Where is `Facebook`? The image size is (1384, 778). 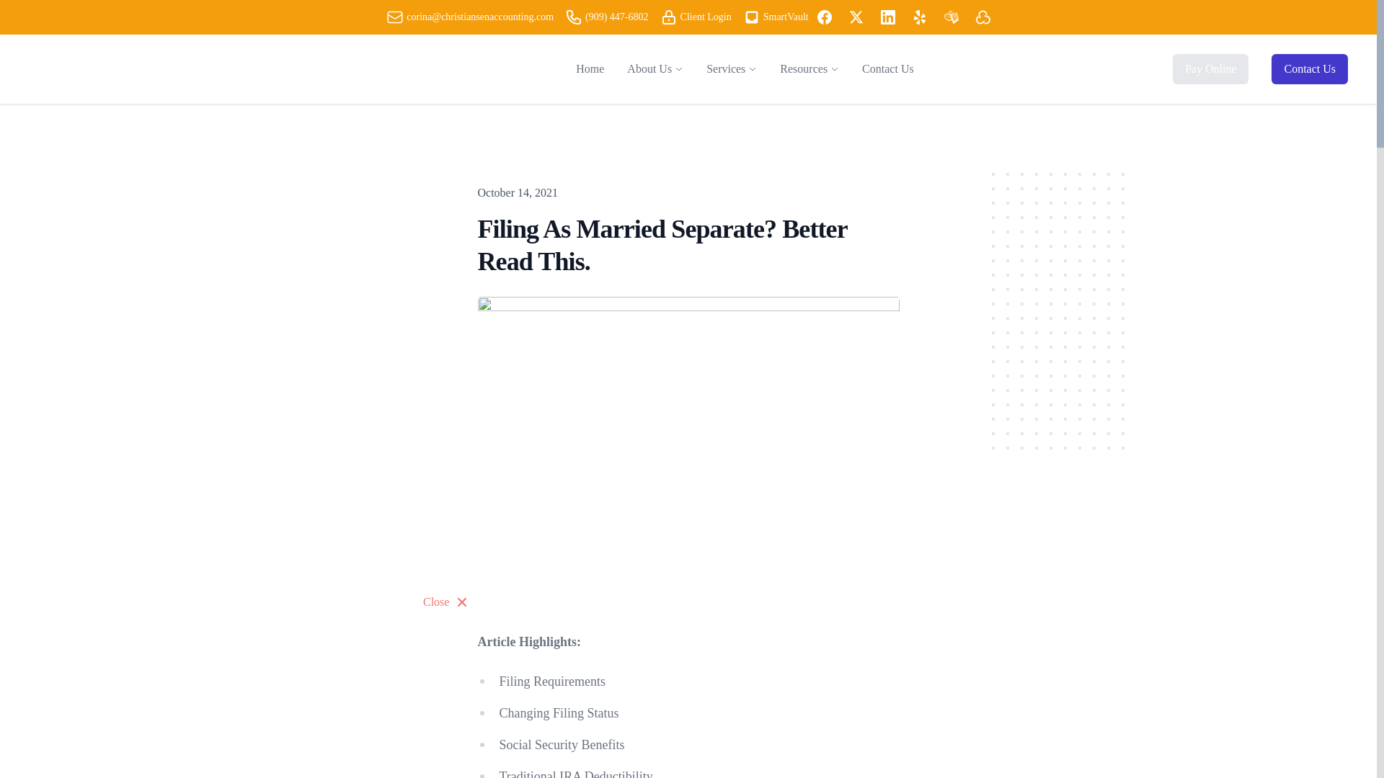
Facebook is located at coordinates (825, 17).